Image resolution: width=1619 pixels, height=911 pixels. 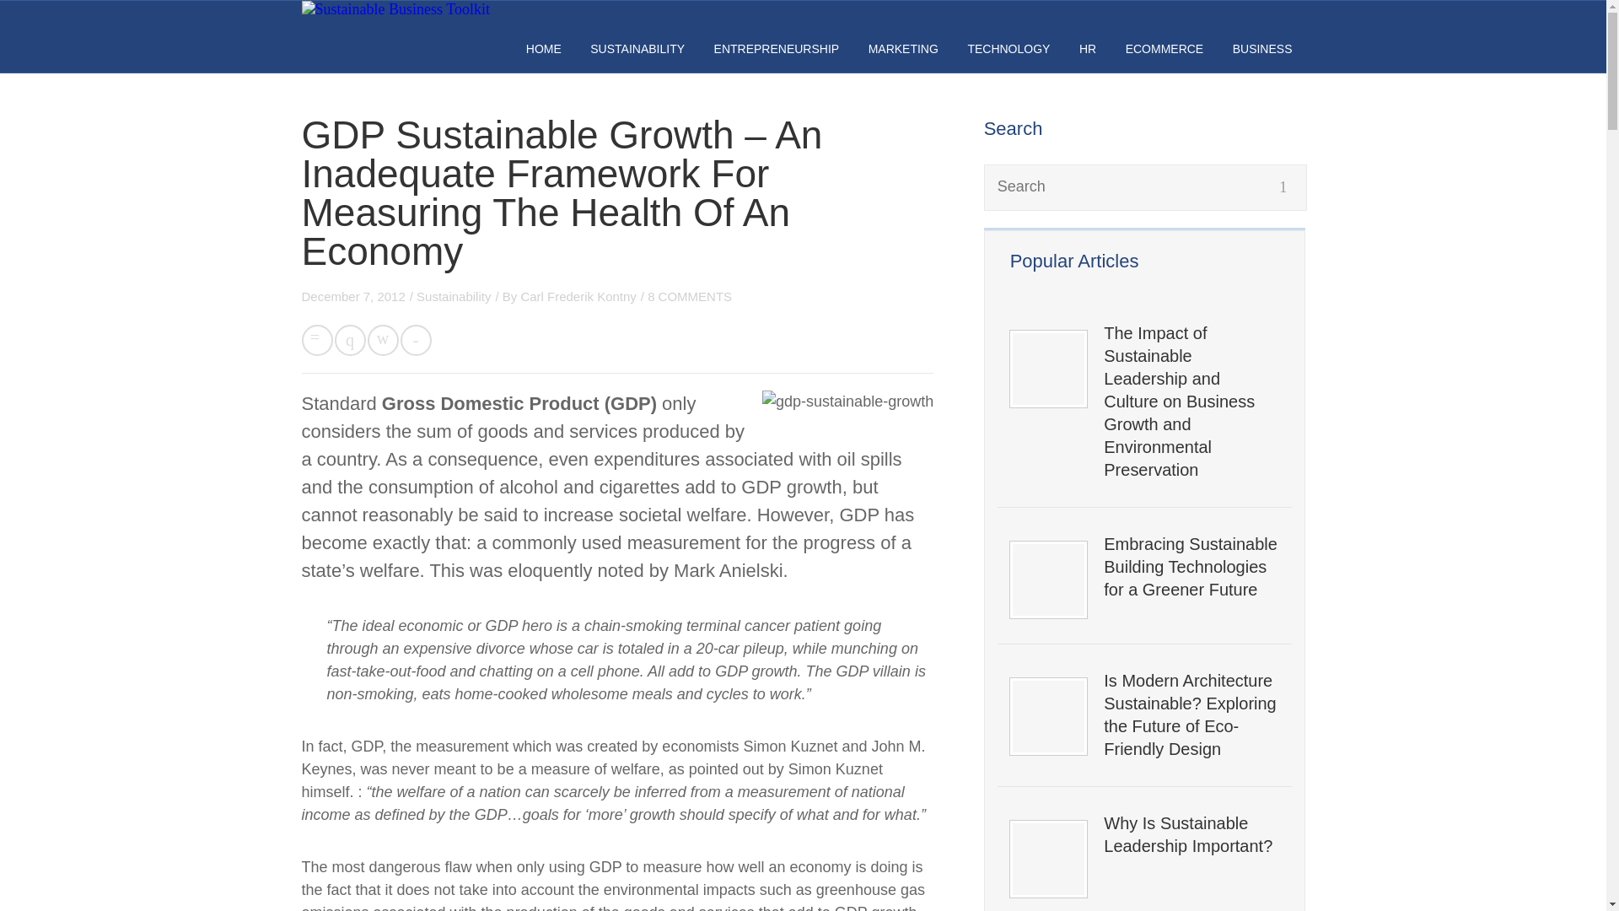 What do you see at coordinates (544, 48) in the screenshot?
I see `HOME` at bounding box center [544, 48].